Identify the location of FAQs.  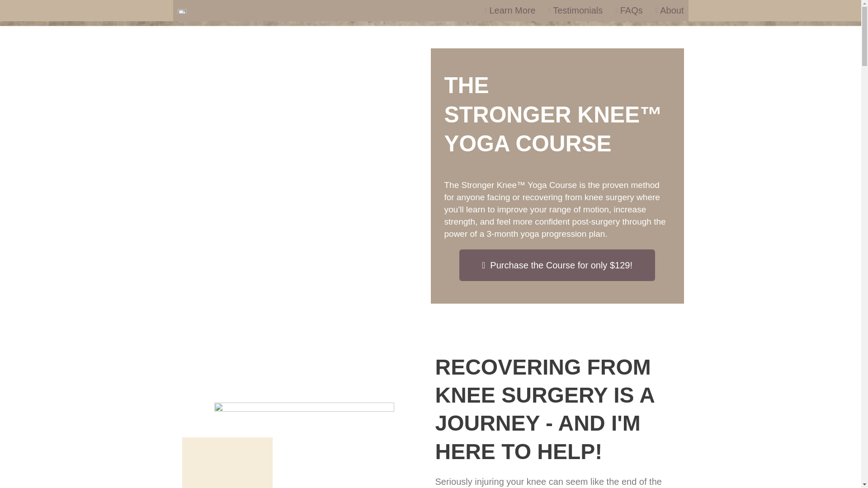
(627, 10).